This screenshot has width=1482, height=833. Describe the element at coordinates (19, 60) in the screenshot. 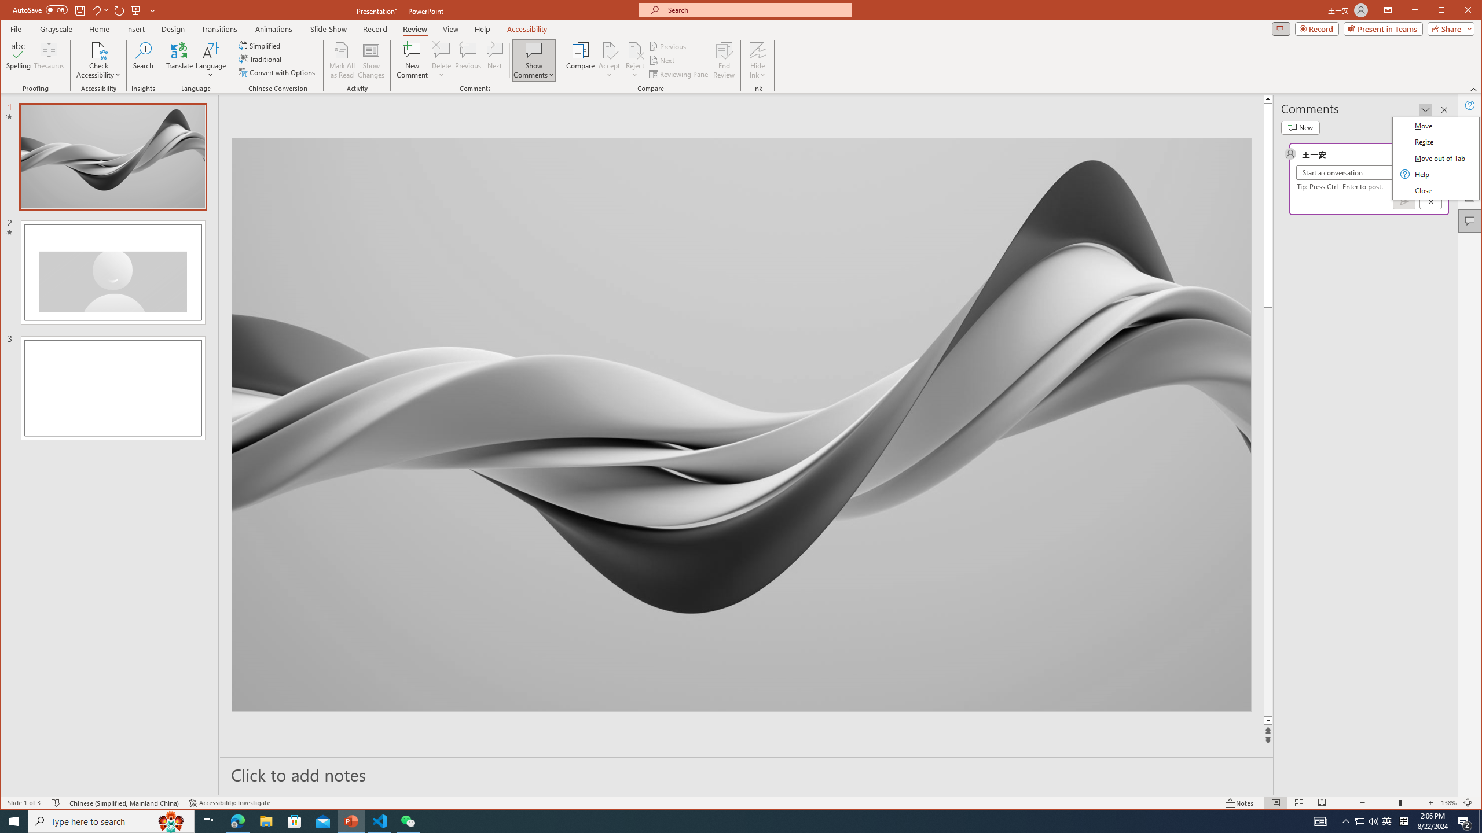

I see `Spelling...` at that location.